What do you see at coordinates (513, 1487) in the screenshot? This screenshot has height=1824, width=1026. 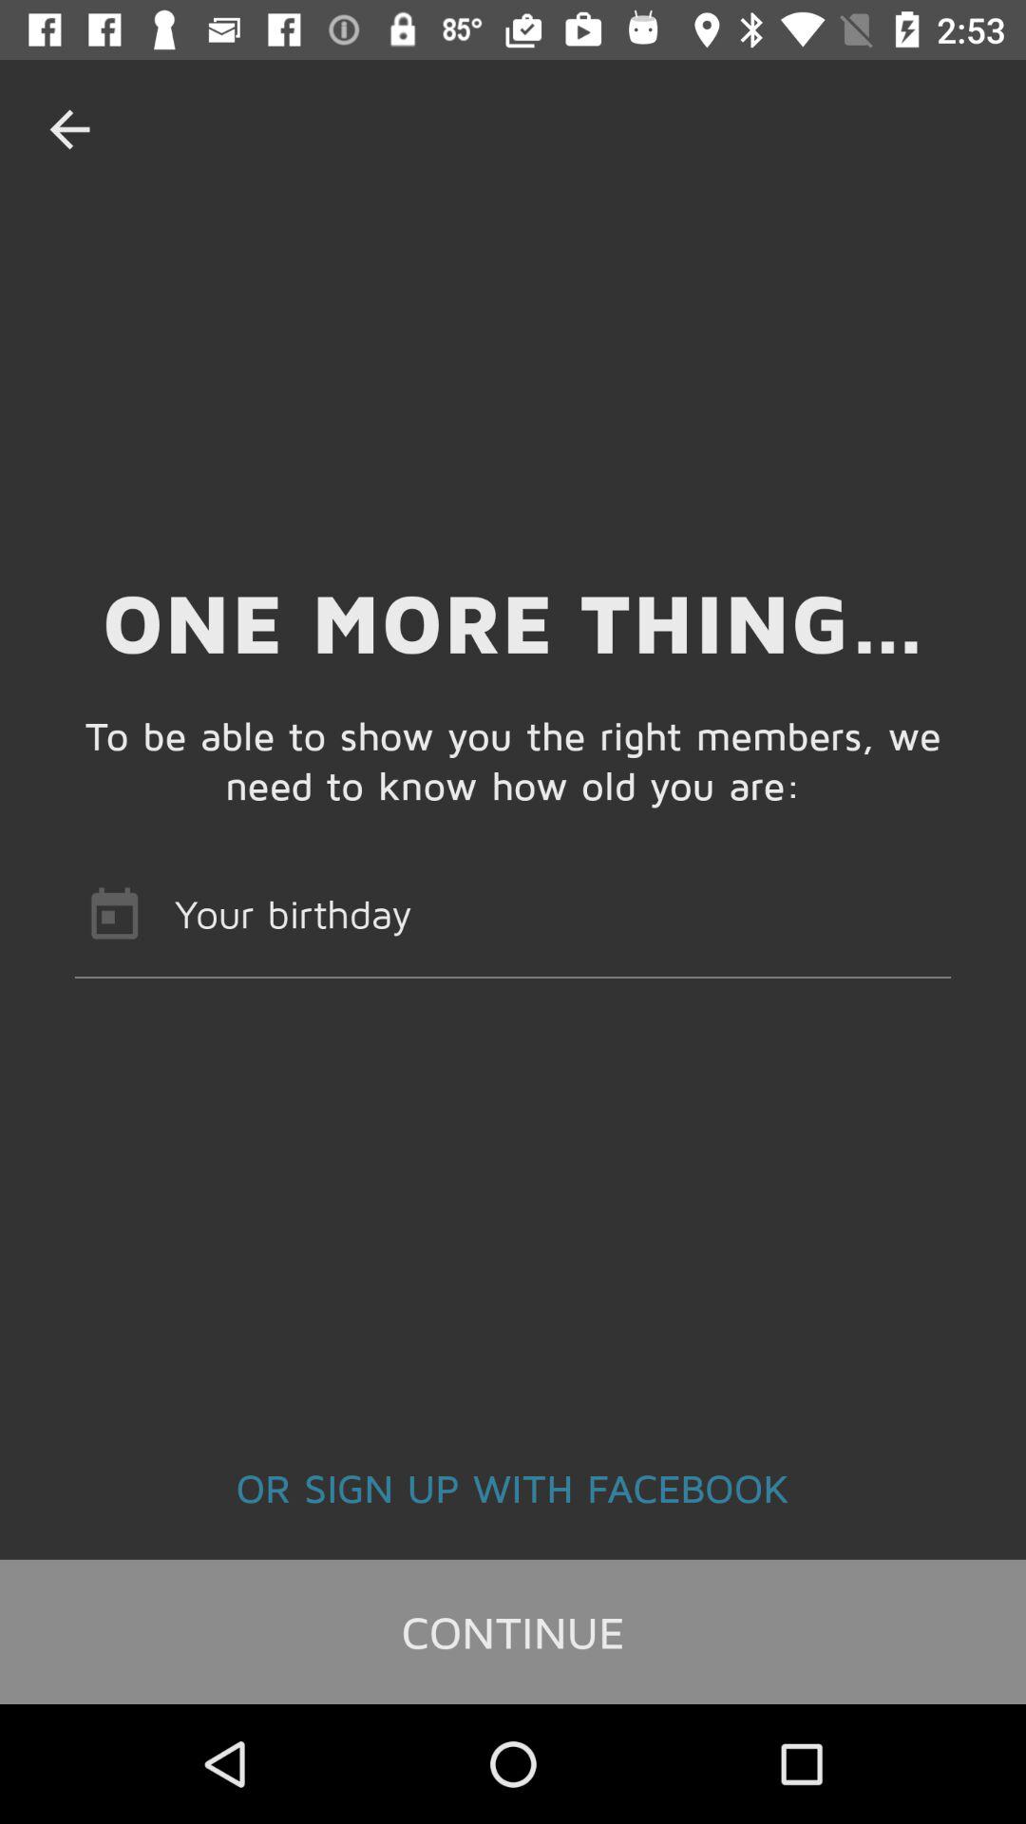 I see `turn off item above continue item` at bounding box center [513, 1487].